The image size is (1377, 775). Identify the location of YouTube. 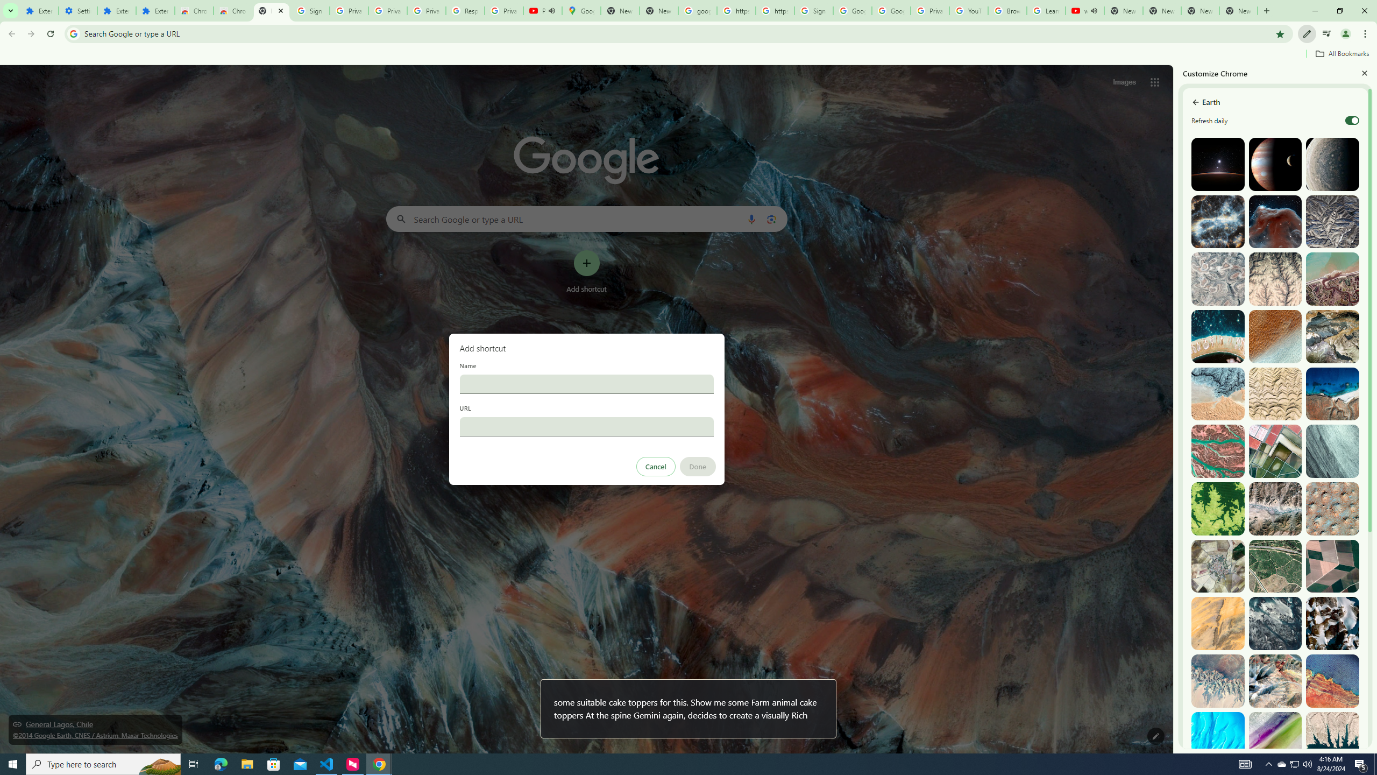
(968, 11).